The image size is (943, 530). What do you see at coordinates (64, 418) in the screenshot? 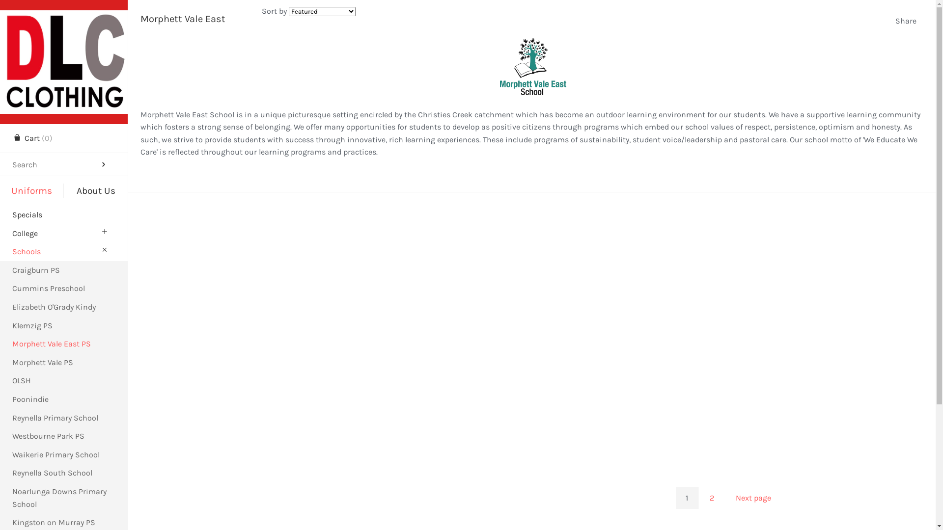
I see `Reynella Primary School` at bounding box center [64, 418].